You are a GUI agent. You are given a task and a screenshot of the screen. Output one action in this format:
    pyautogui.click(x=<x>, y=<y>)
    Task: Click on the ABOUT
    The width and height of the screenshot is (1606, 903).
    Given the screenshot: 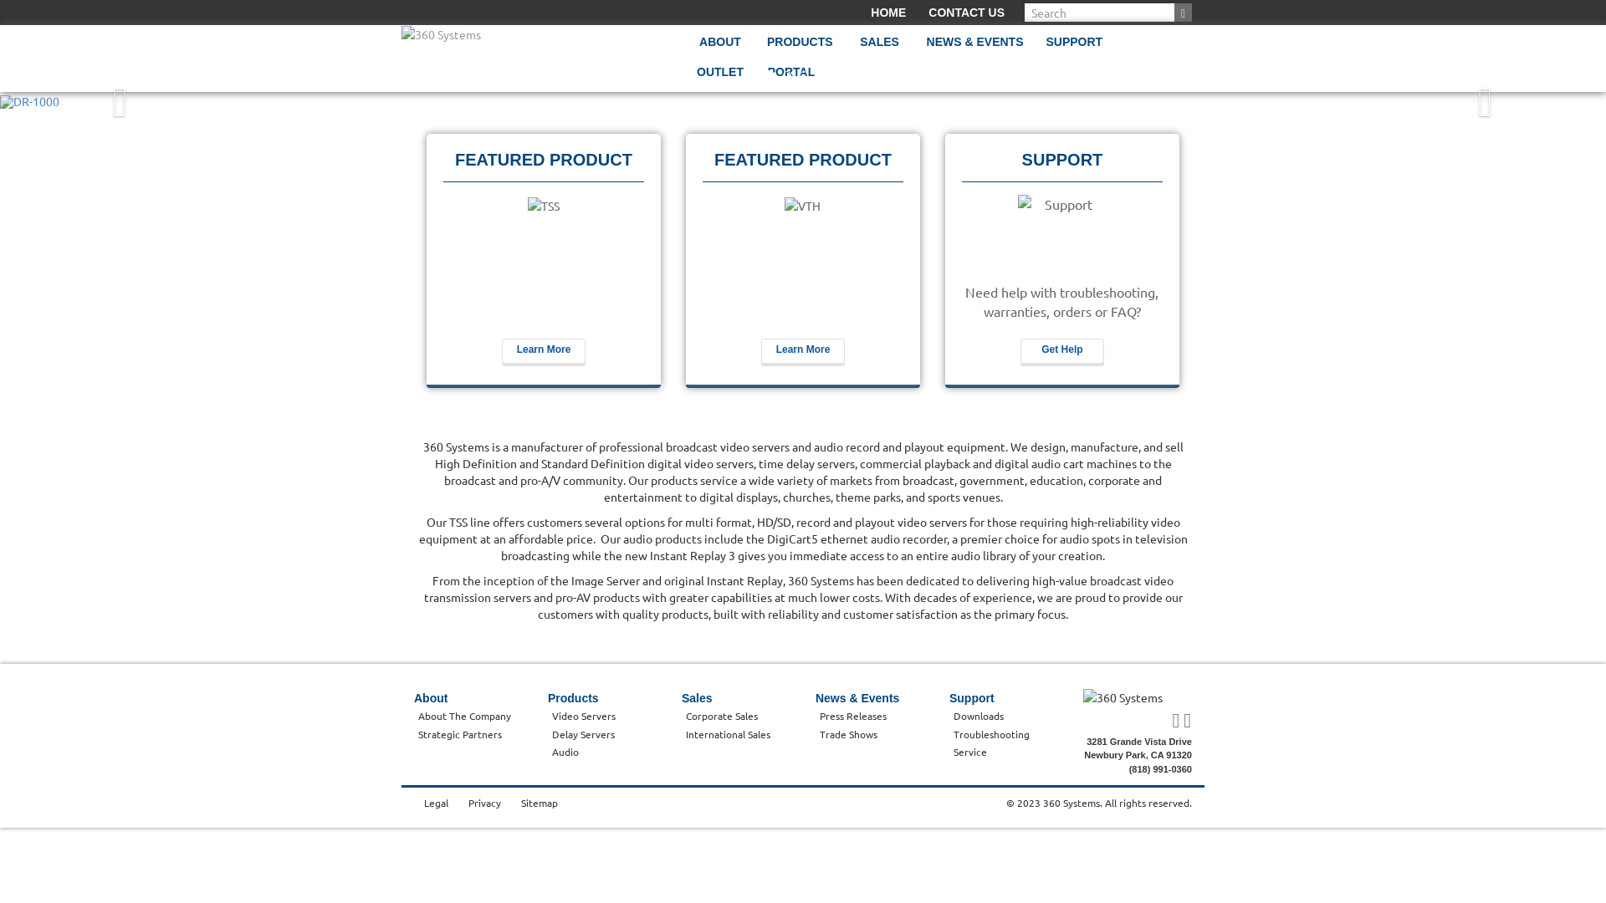 What is the action you would take?
    pyautogui.click(x=720, y=48)
    